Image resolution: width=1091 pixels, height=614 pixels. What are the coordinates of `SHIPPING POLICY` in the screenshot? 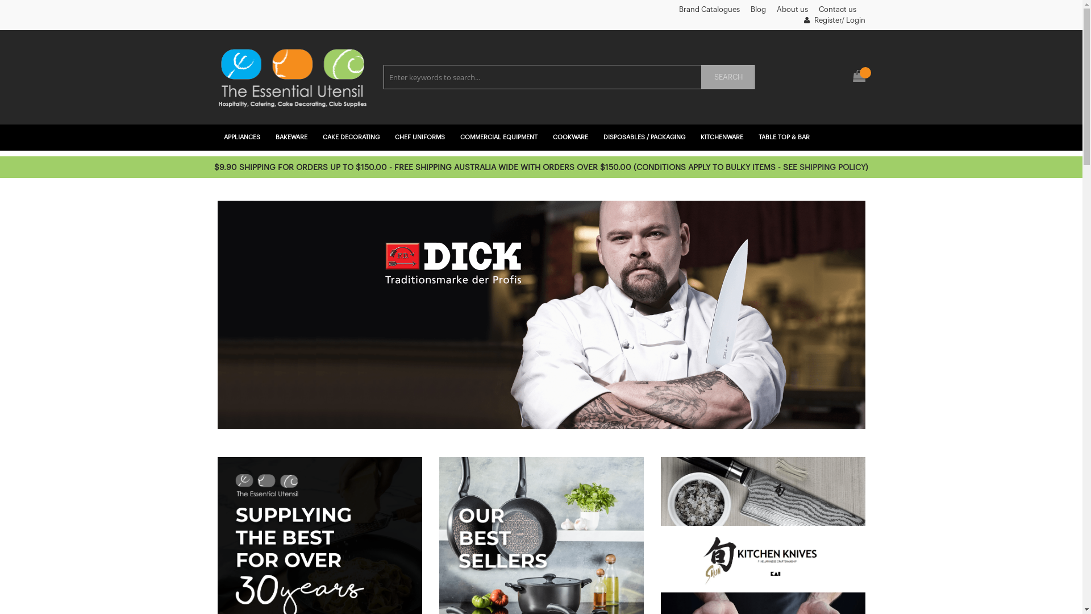 It's located at (832, 168).